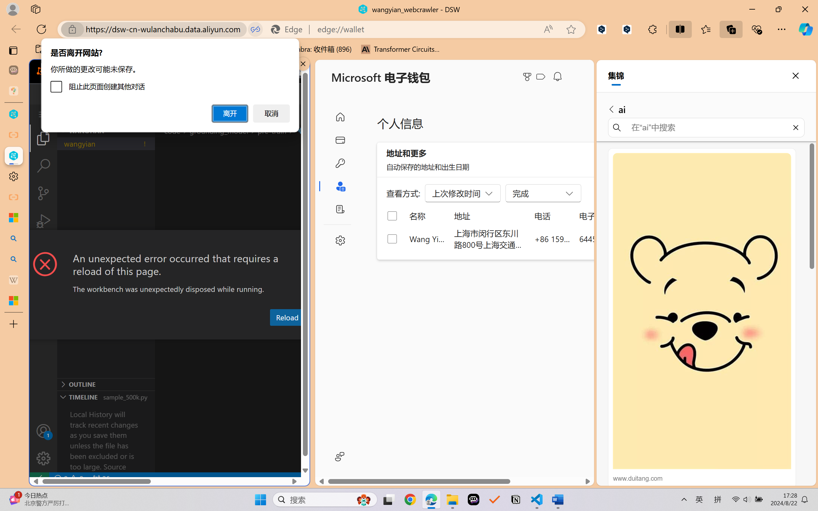  I want to click on Outline Section, so click(106, 384).